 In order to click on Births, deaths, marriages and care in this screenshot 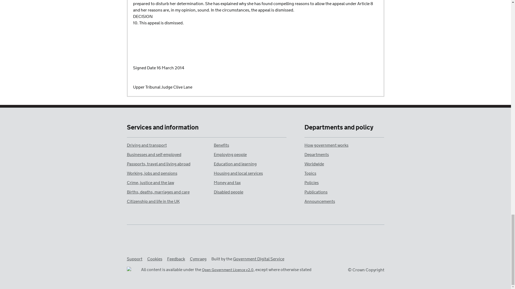, I will do `click(158, 192)`.